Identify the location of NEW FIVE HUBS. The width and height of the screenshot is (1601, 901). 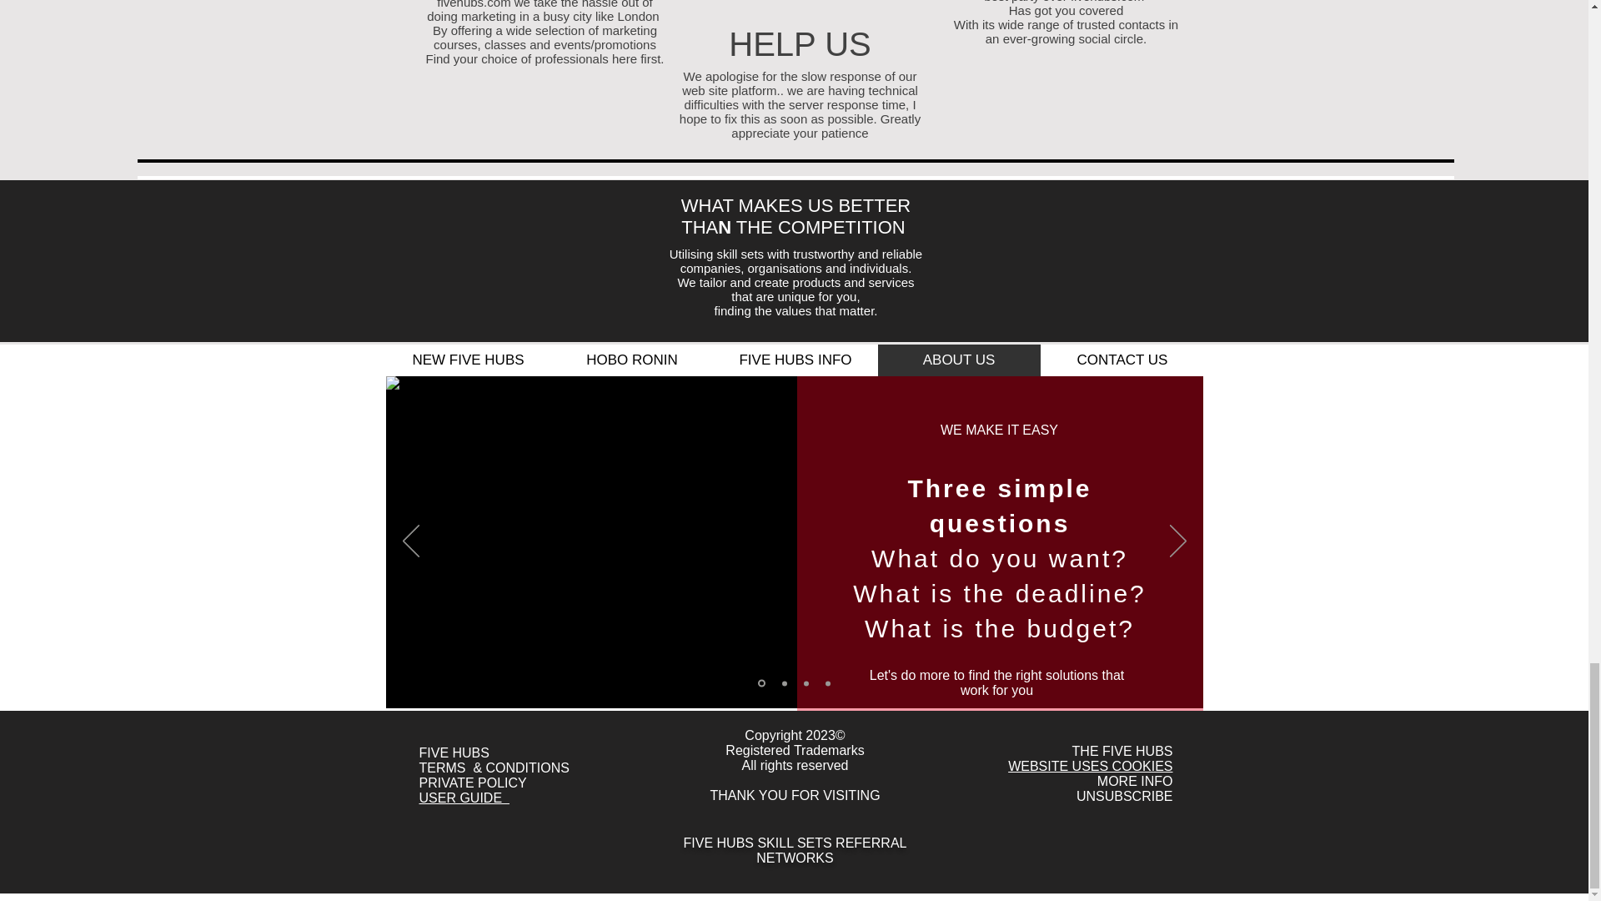
(469, 360).